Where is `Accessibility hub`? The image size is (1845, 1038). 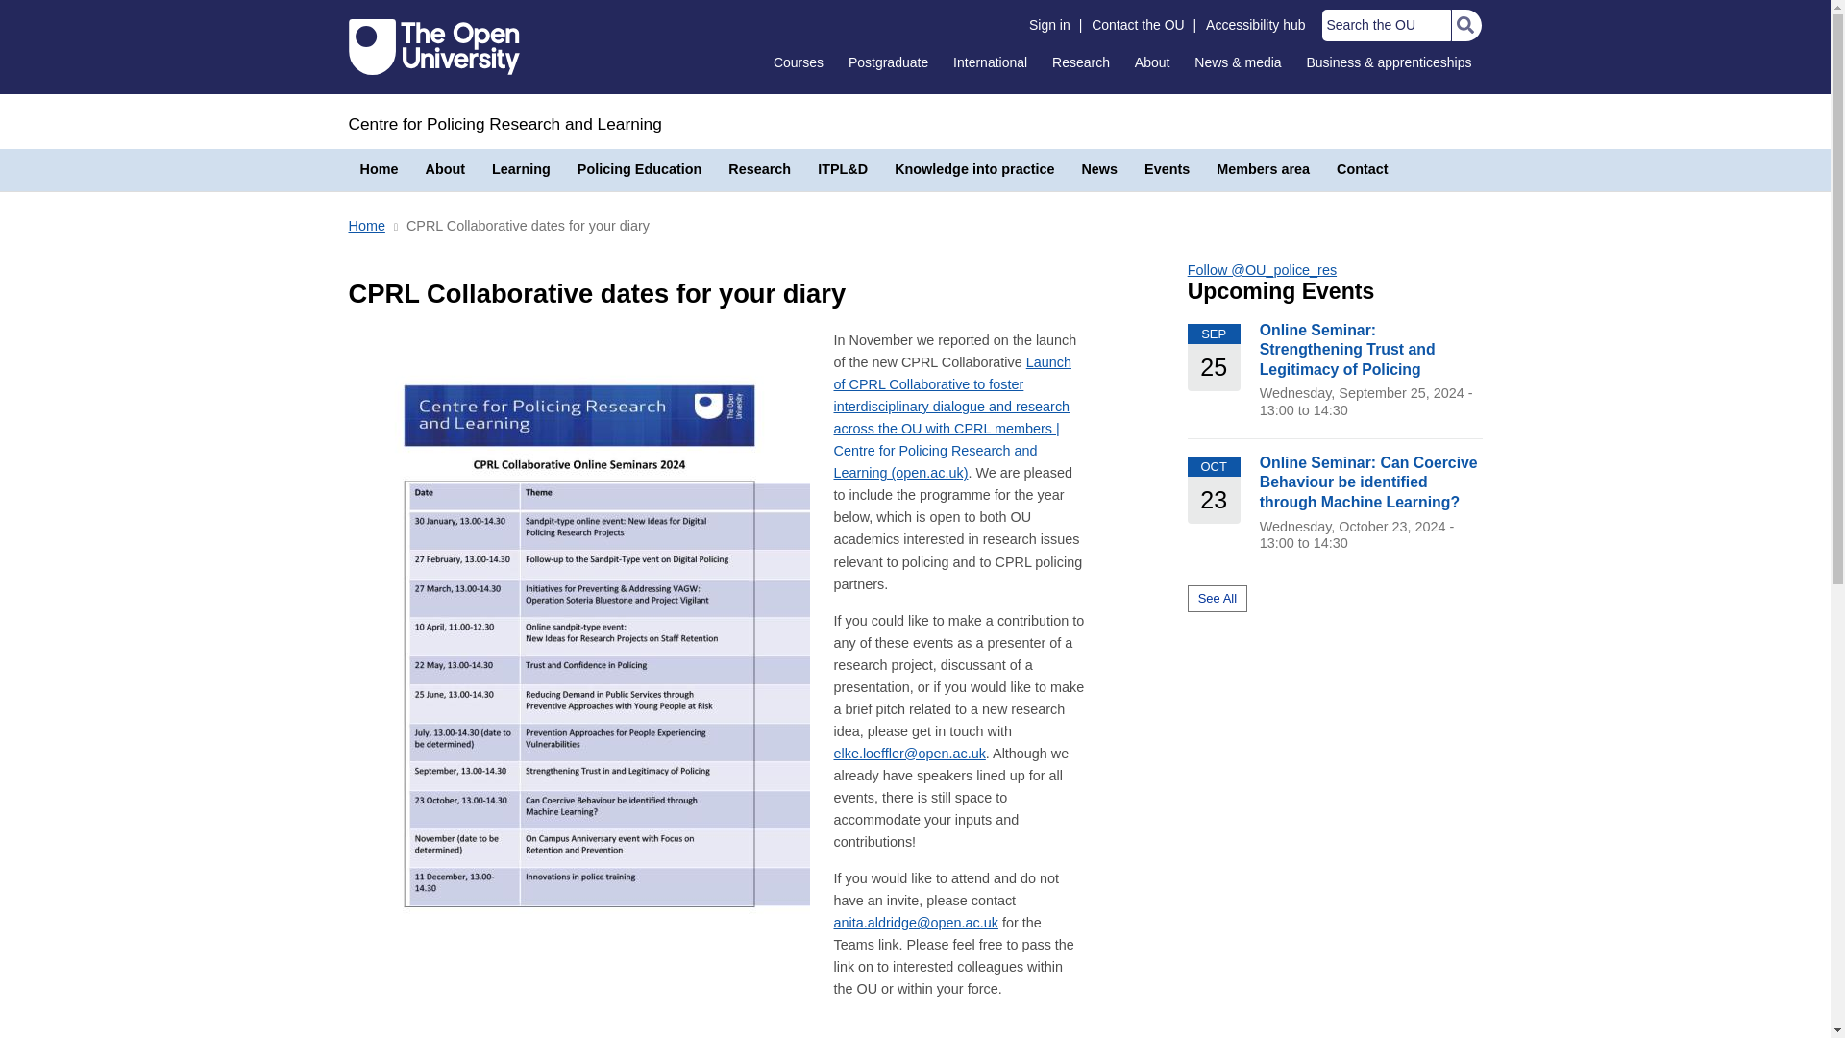 Accessibility hub is located at coordinates (1255, 25).